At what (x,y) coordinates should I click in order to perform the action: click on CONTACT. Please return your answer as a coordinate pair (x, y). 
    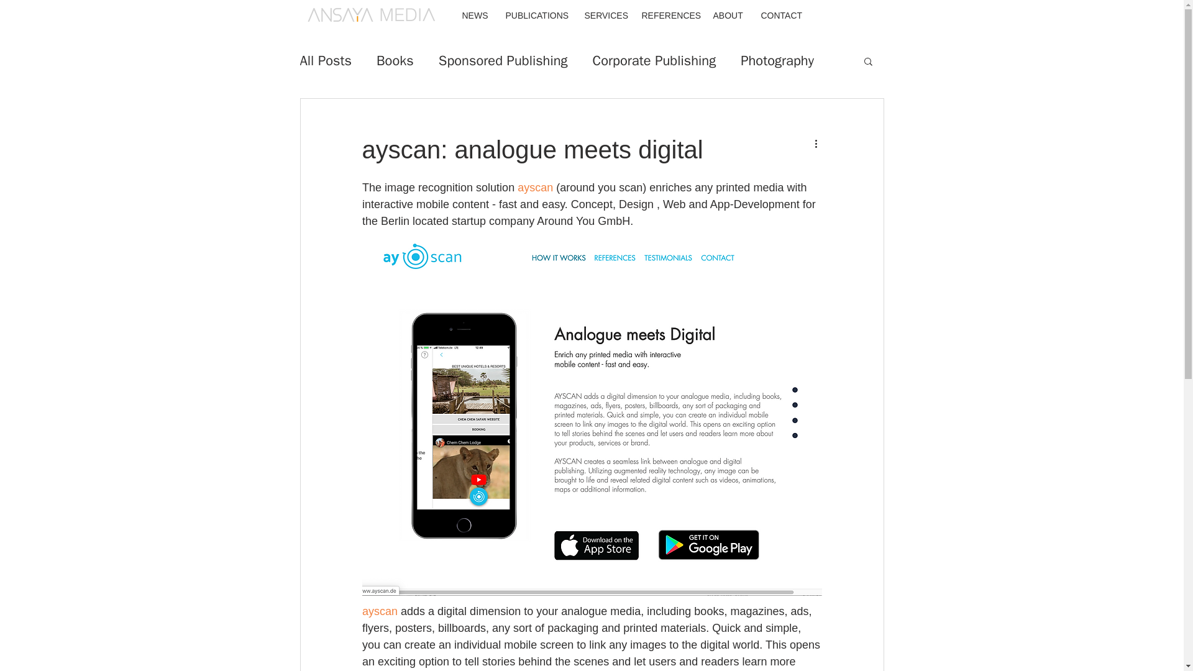
    Looking at the image, I should click on (780, 15).